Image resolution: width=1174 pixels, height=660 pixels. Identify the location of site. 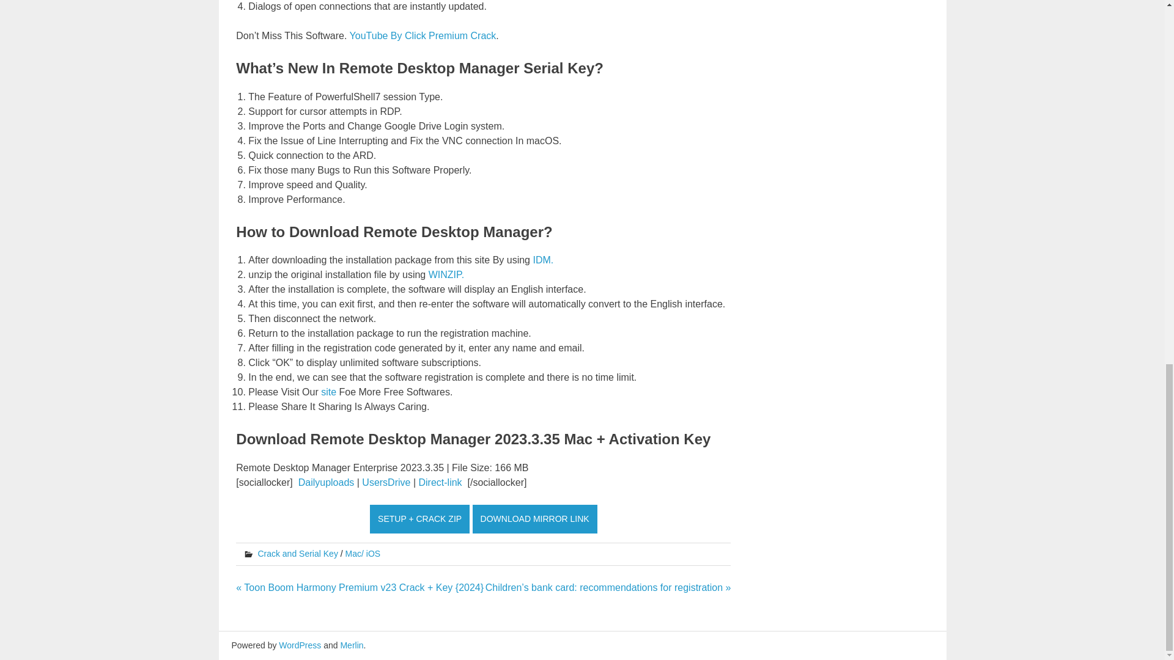
(328, 392).